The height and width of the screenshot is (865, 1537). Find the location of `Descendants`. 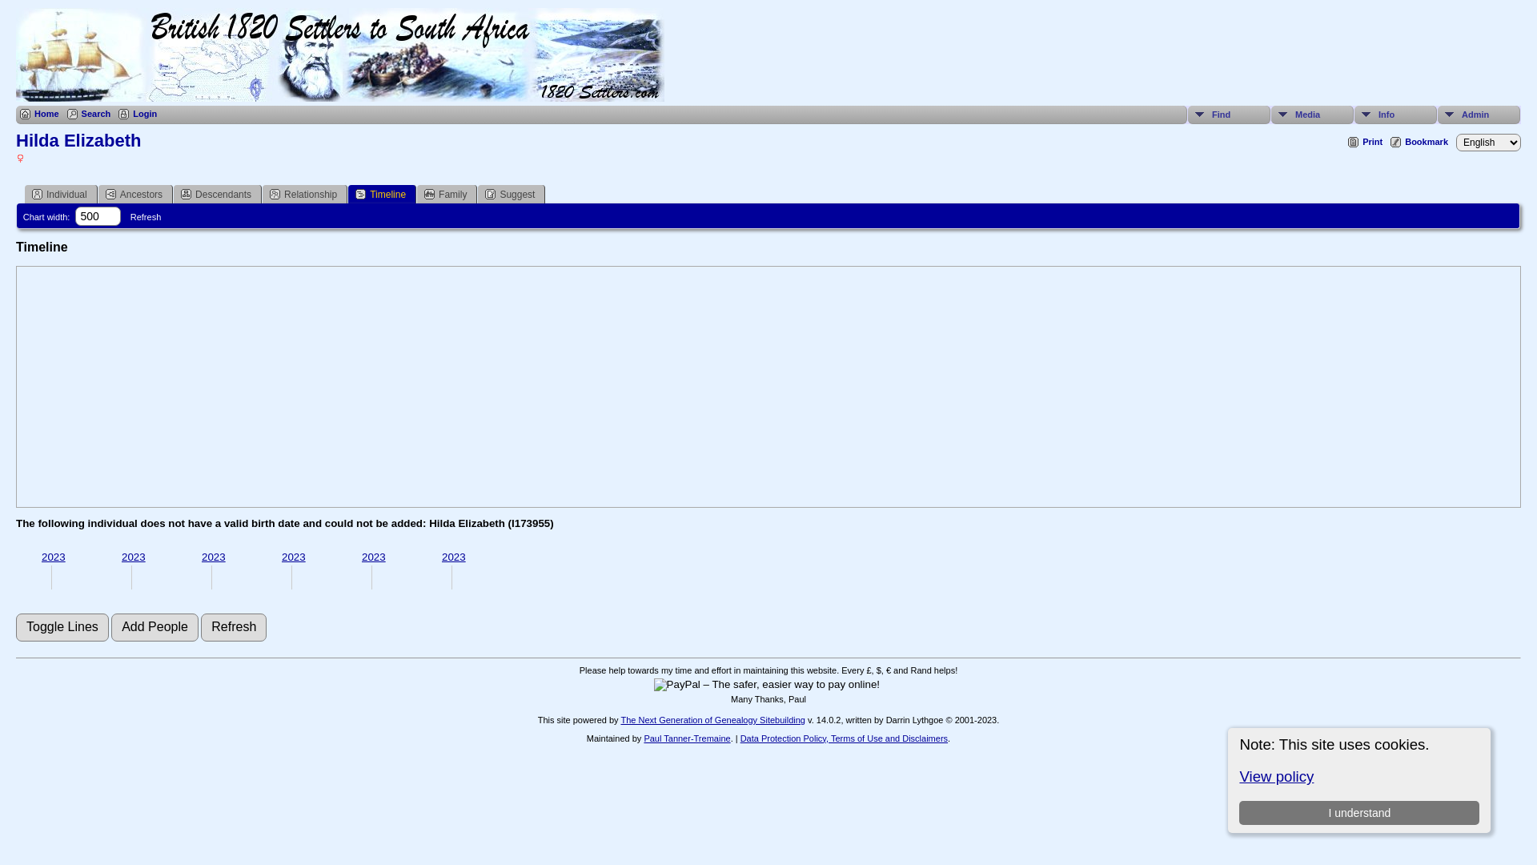

Descendants is located at coordinates (218, 194).